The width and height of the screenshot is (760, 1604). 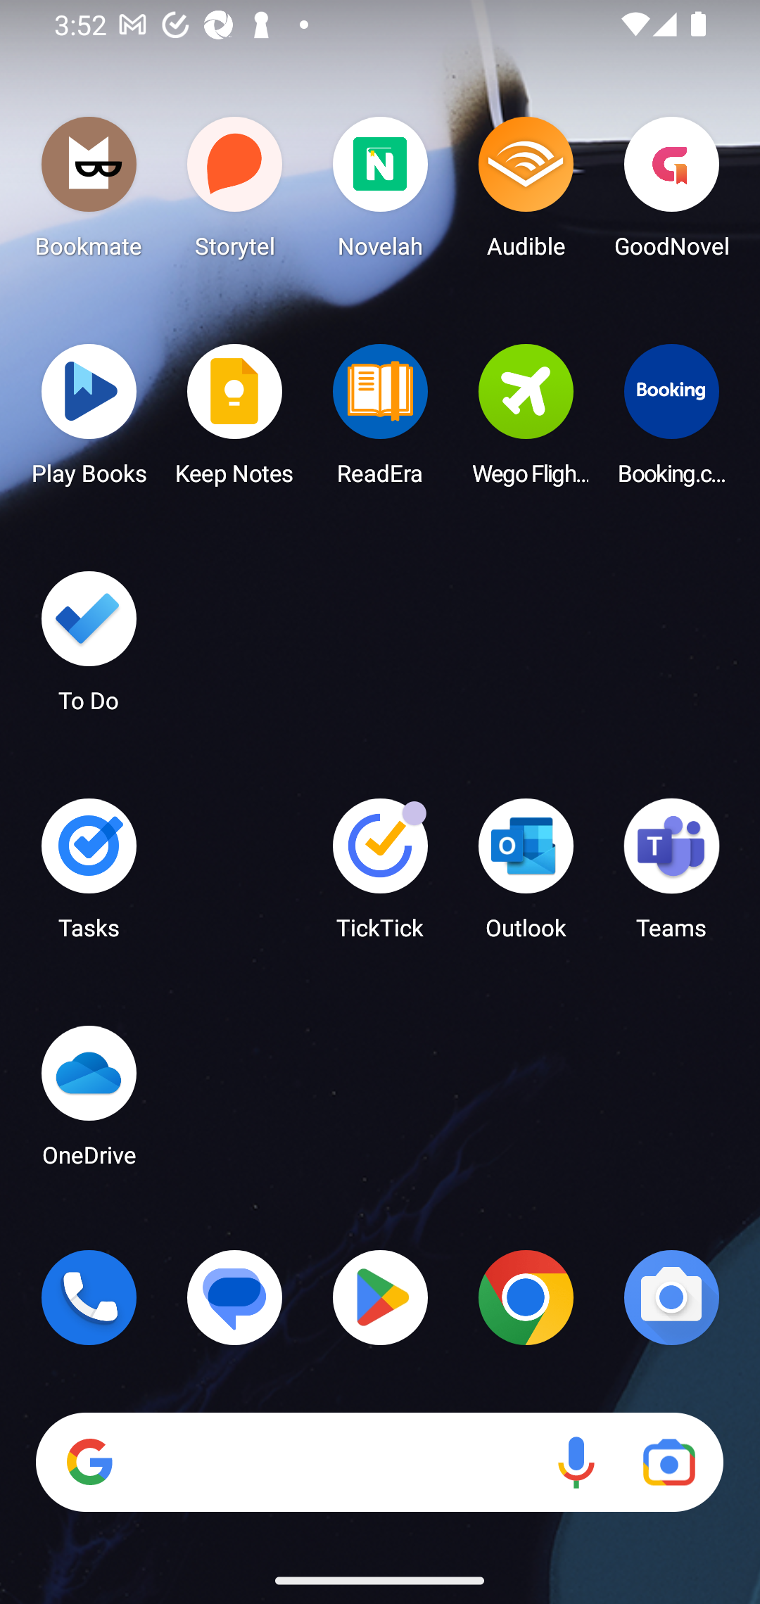 I want to click on OneDrive, so click(x=89, y=1102).